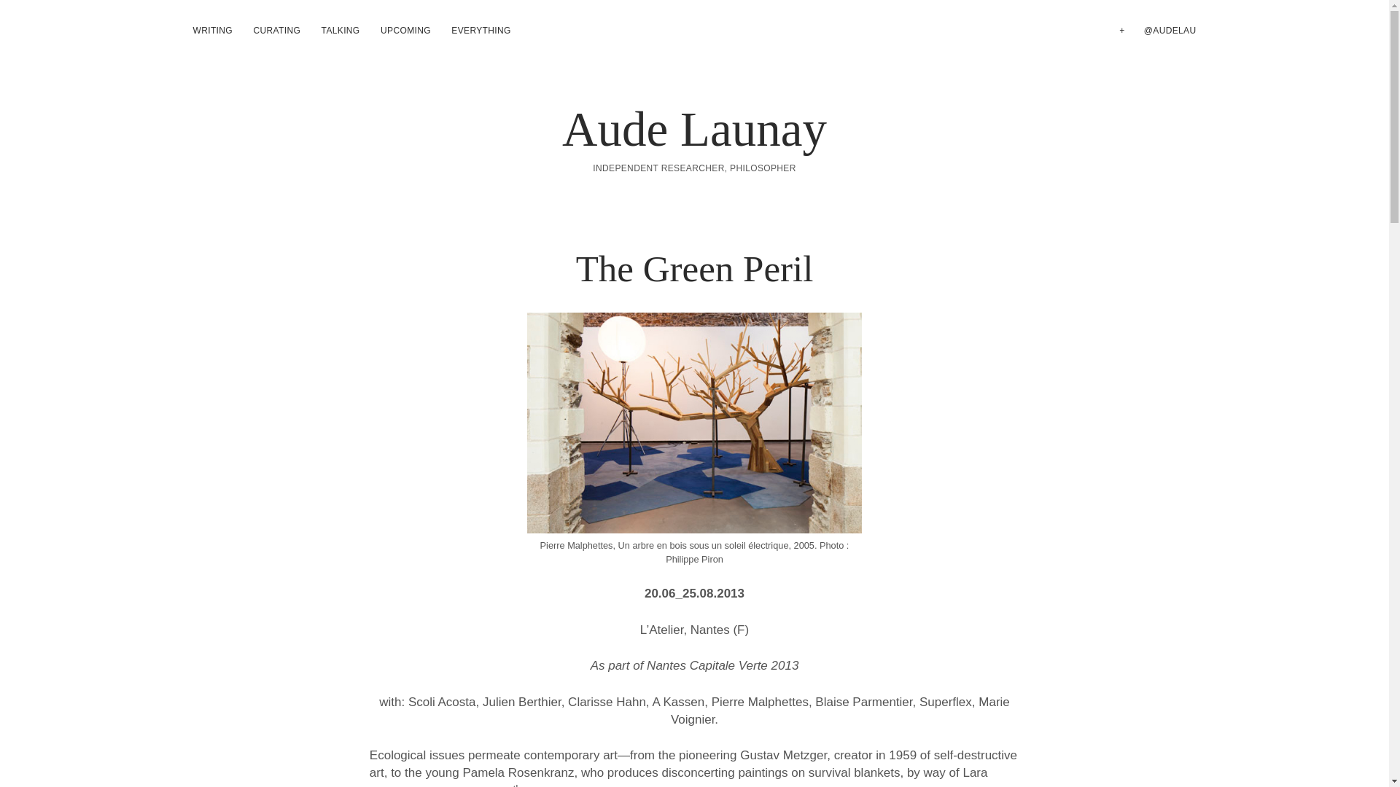 The height and width of the screenshot is (787, 1400). What do you see at coordinates (341, 31) in the screenshot?
I see `TALKING` at bounding box center [341, 31].